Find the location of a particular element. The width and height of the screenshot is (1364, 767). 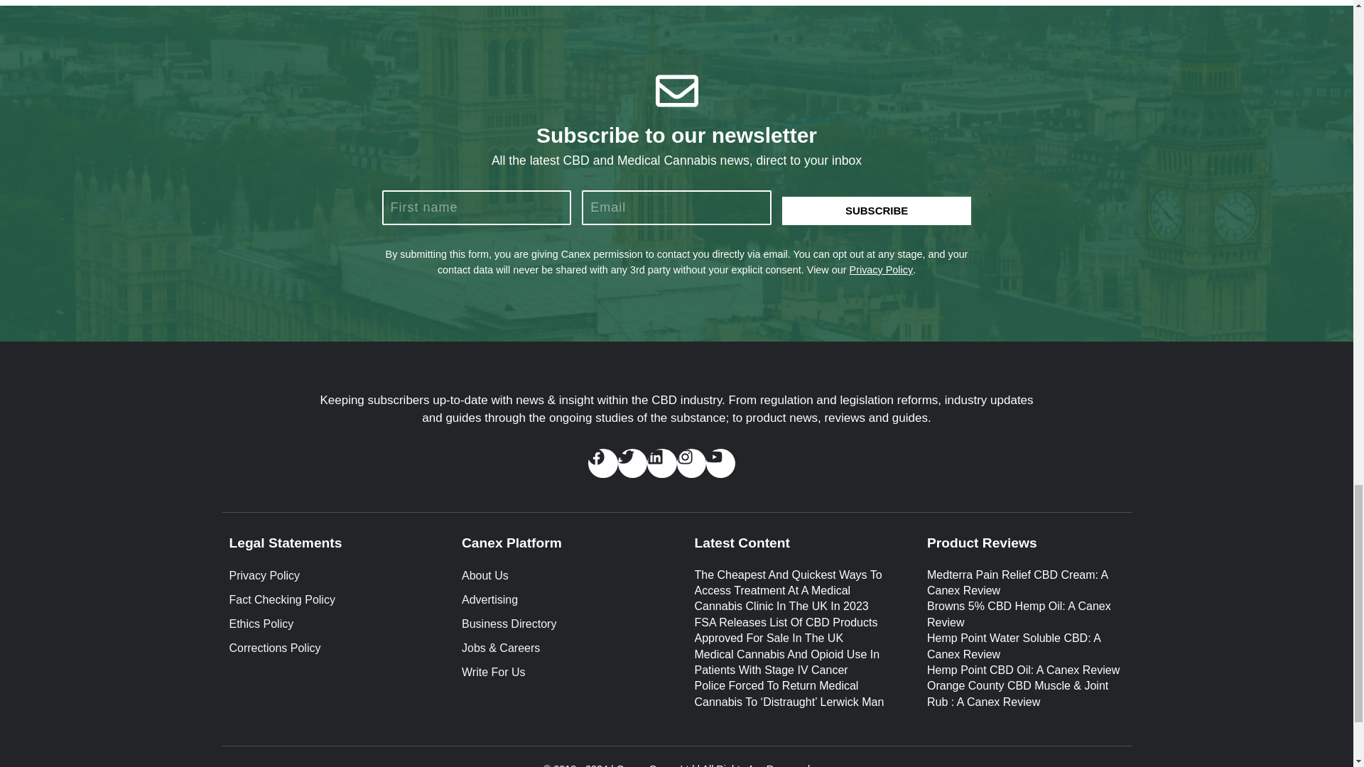

Advertising is located at coordinates (560, 599).